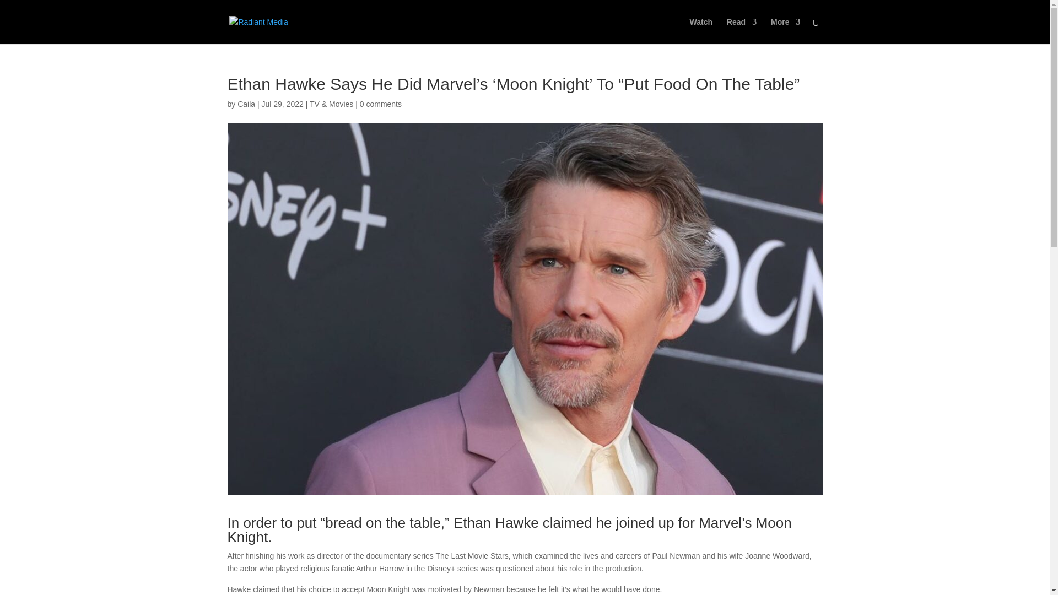 This screenshot has height=595, width=1058. I want to click on Caila, so click(246, 104).